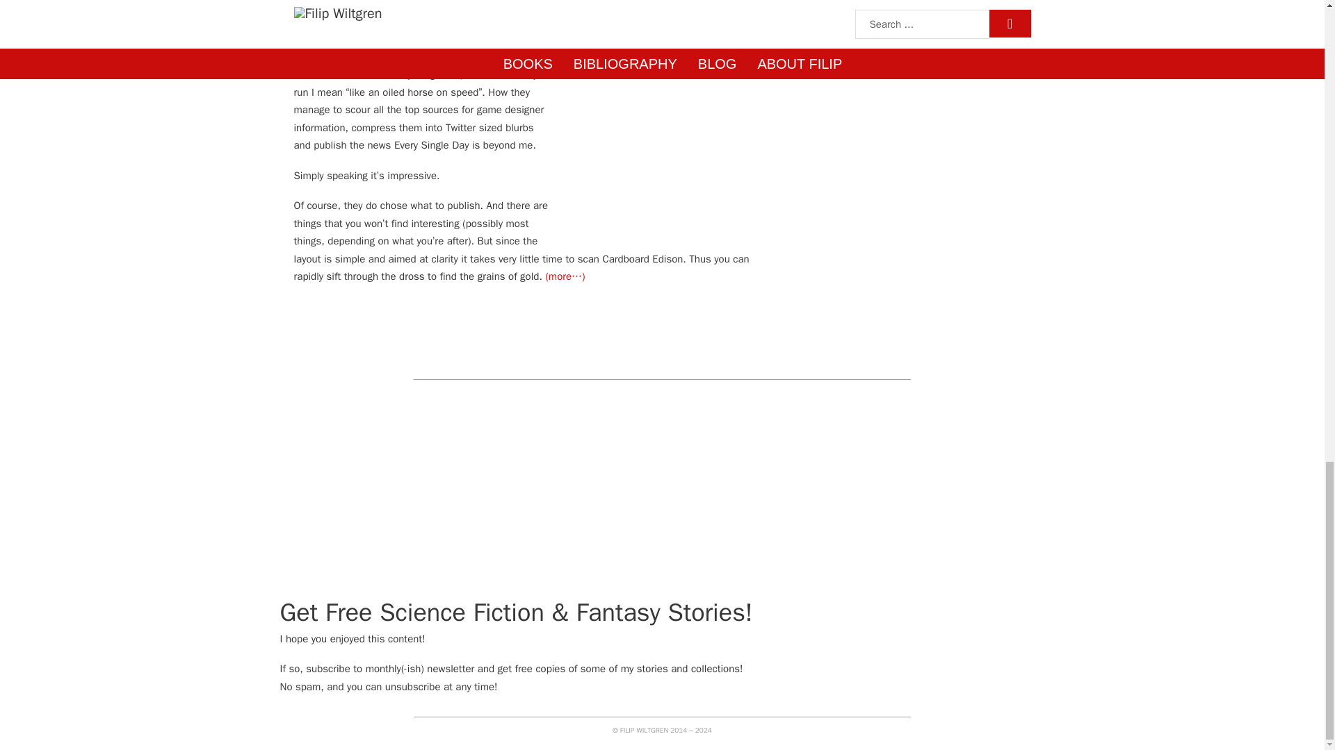 Image resolution: width=1335 pixels, height=750 pixels. I want to click on RESOURCES, so click(698, 6).